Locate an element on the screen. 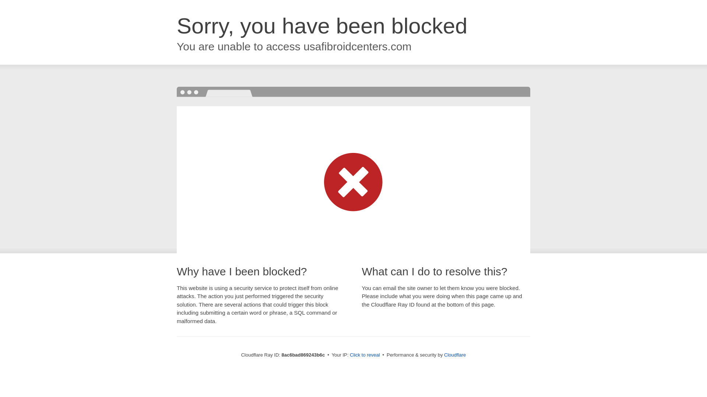 This screenshot has height=397, width=707. Cloudflare is located at coordinates (455, 355).